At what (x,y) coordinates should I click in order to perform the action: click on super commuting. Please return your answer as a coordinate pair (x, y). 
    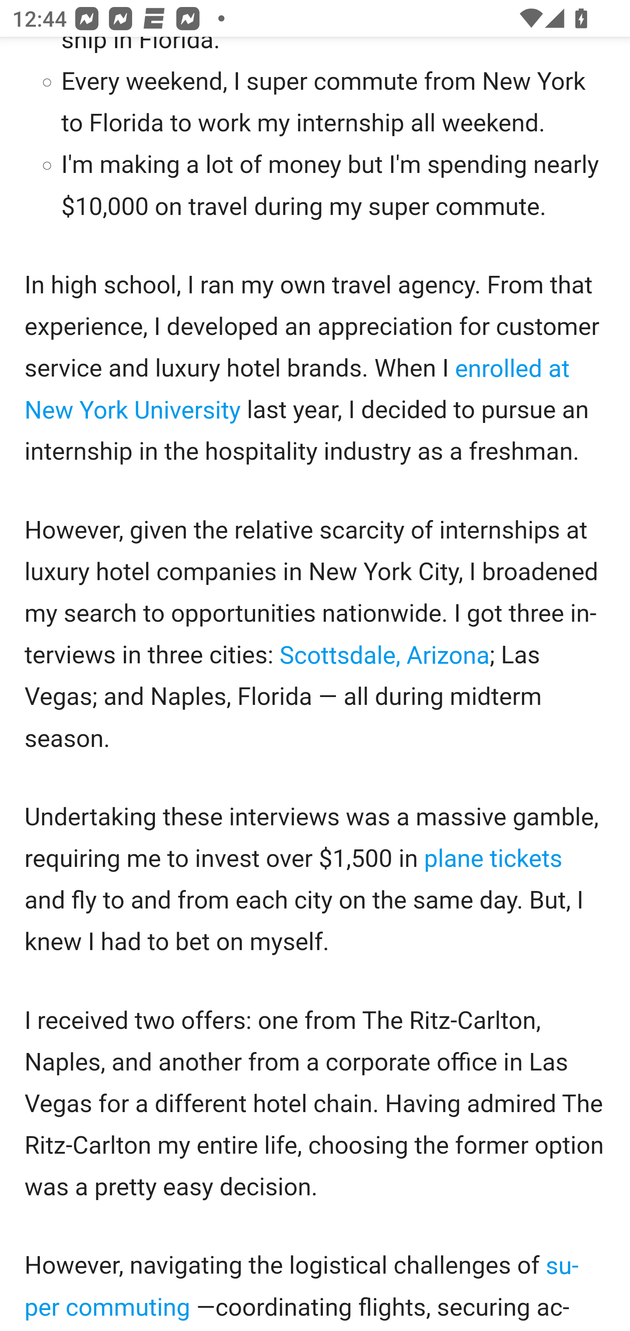
    Looking at the image, I should click on (302, 1287).